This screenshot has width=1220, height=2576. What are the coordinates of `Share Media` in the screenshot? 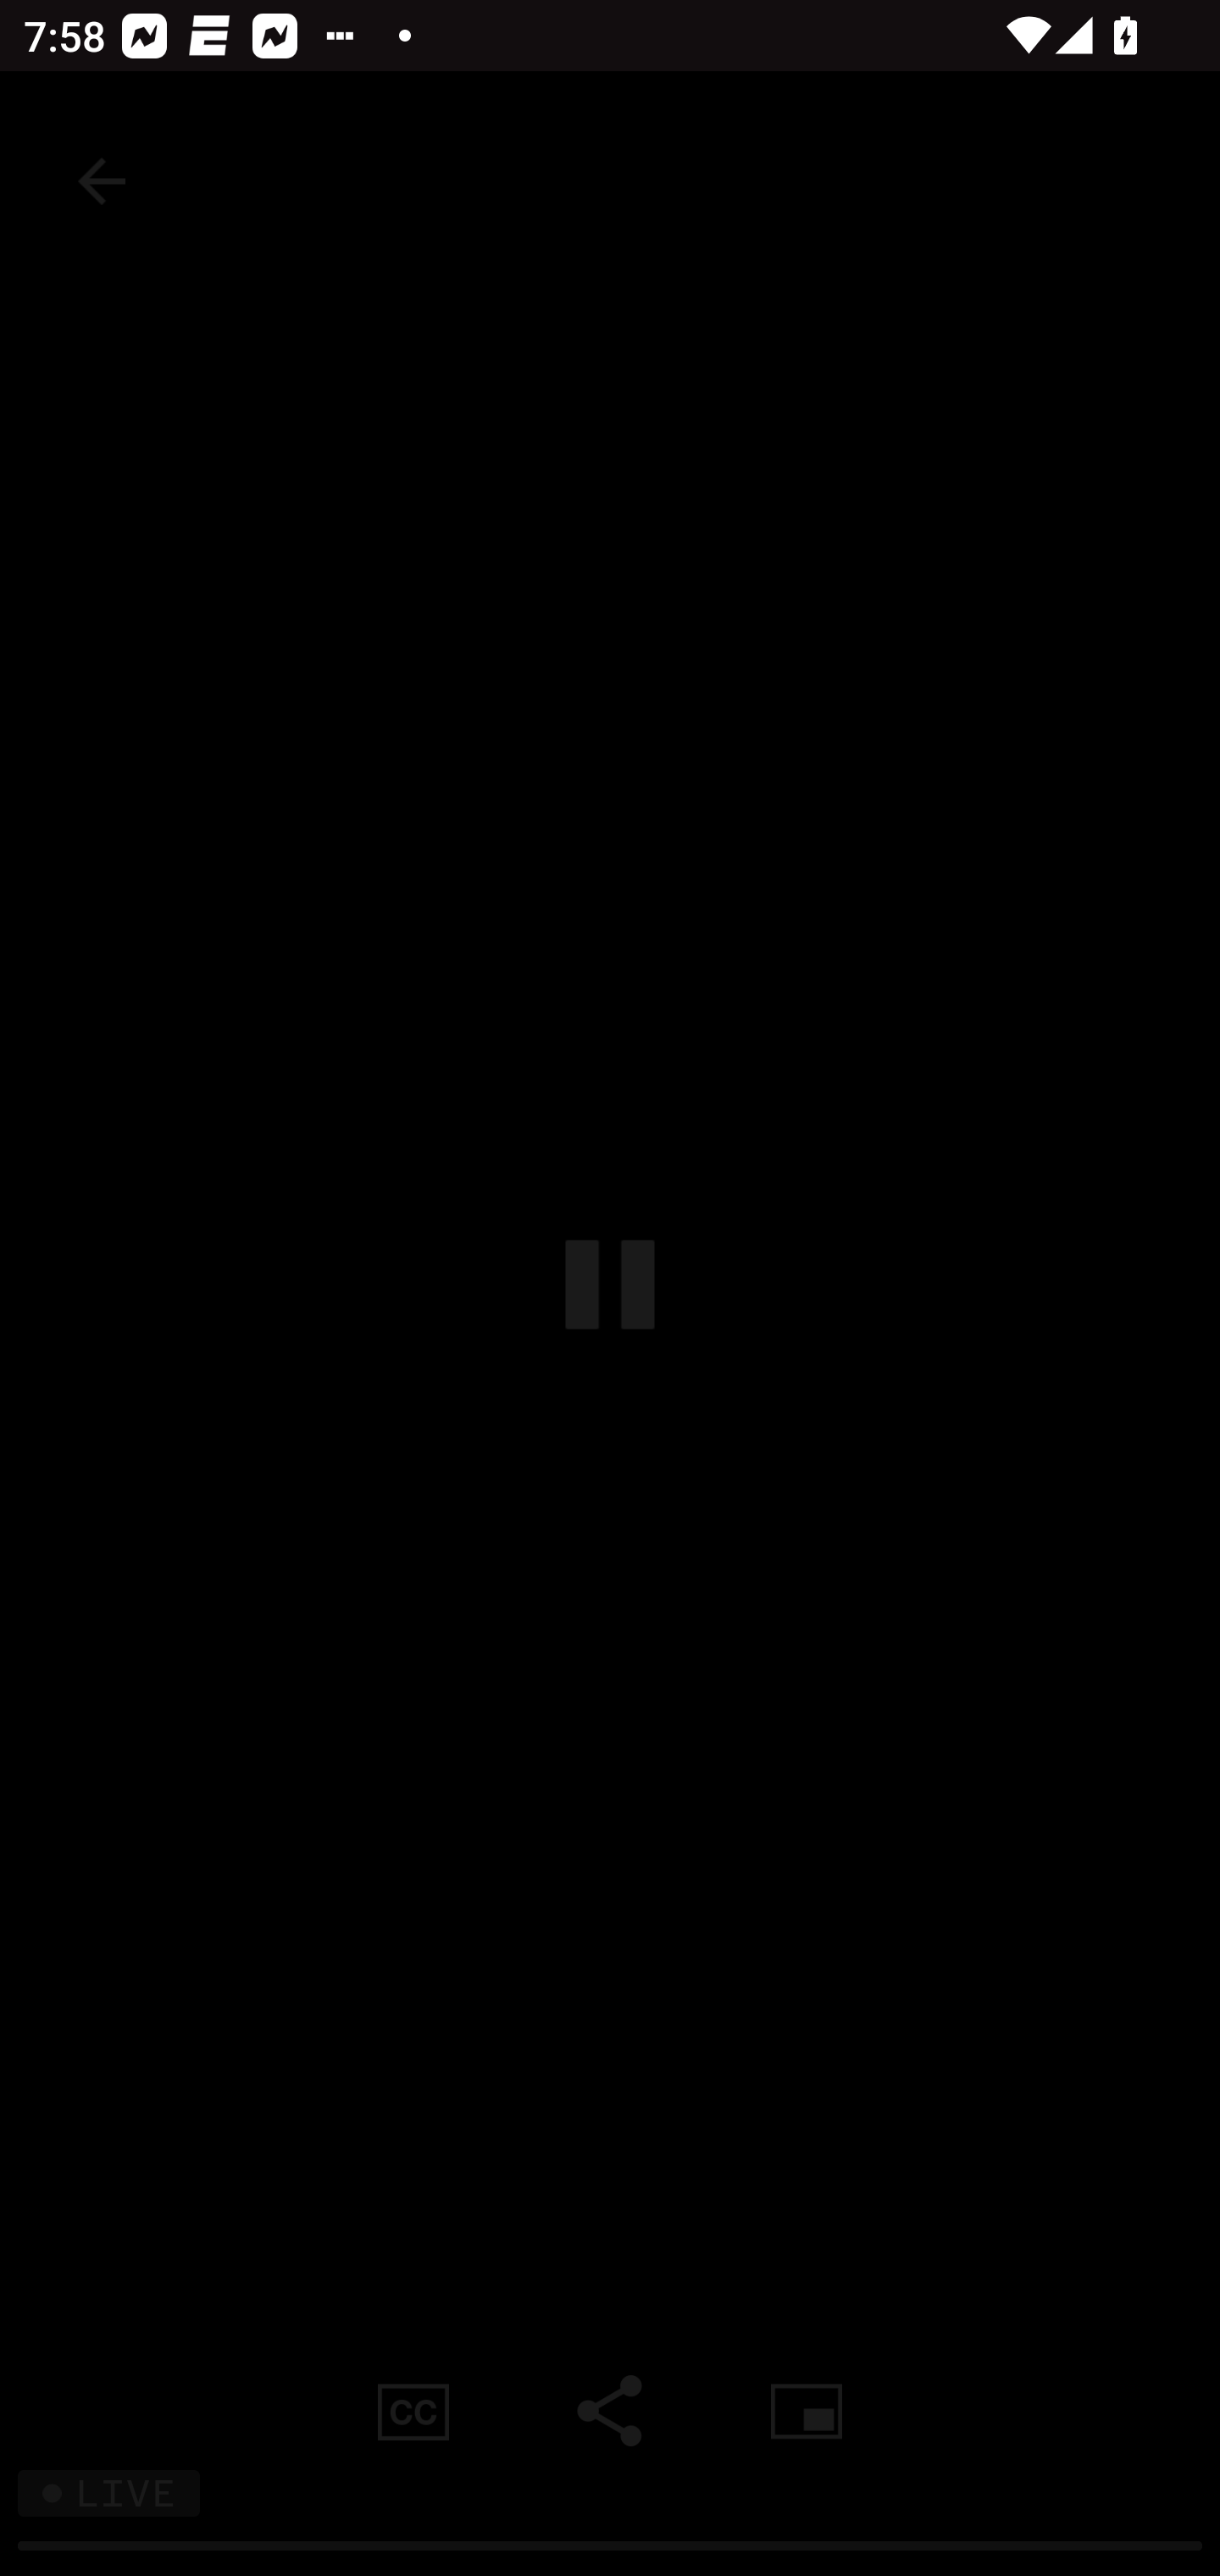 It's located at (610, 2411).